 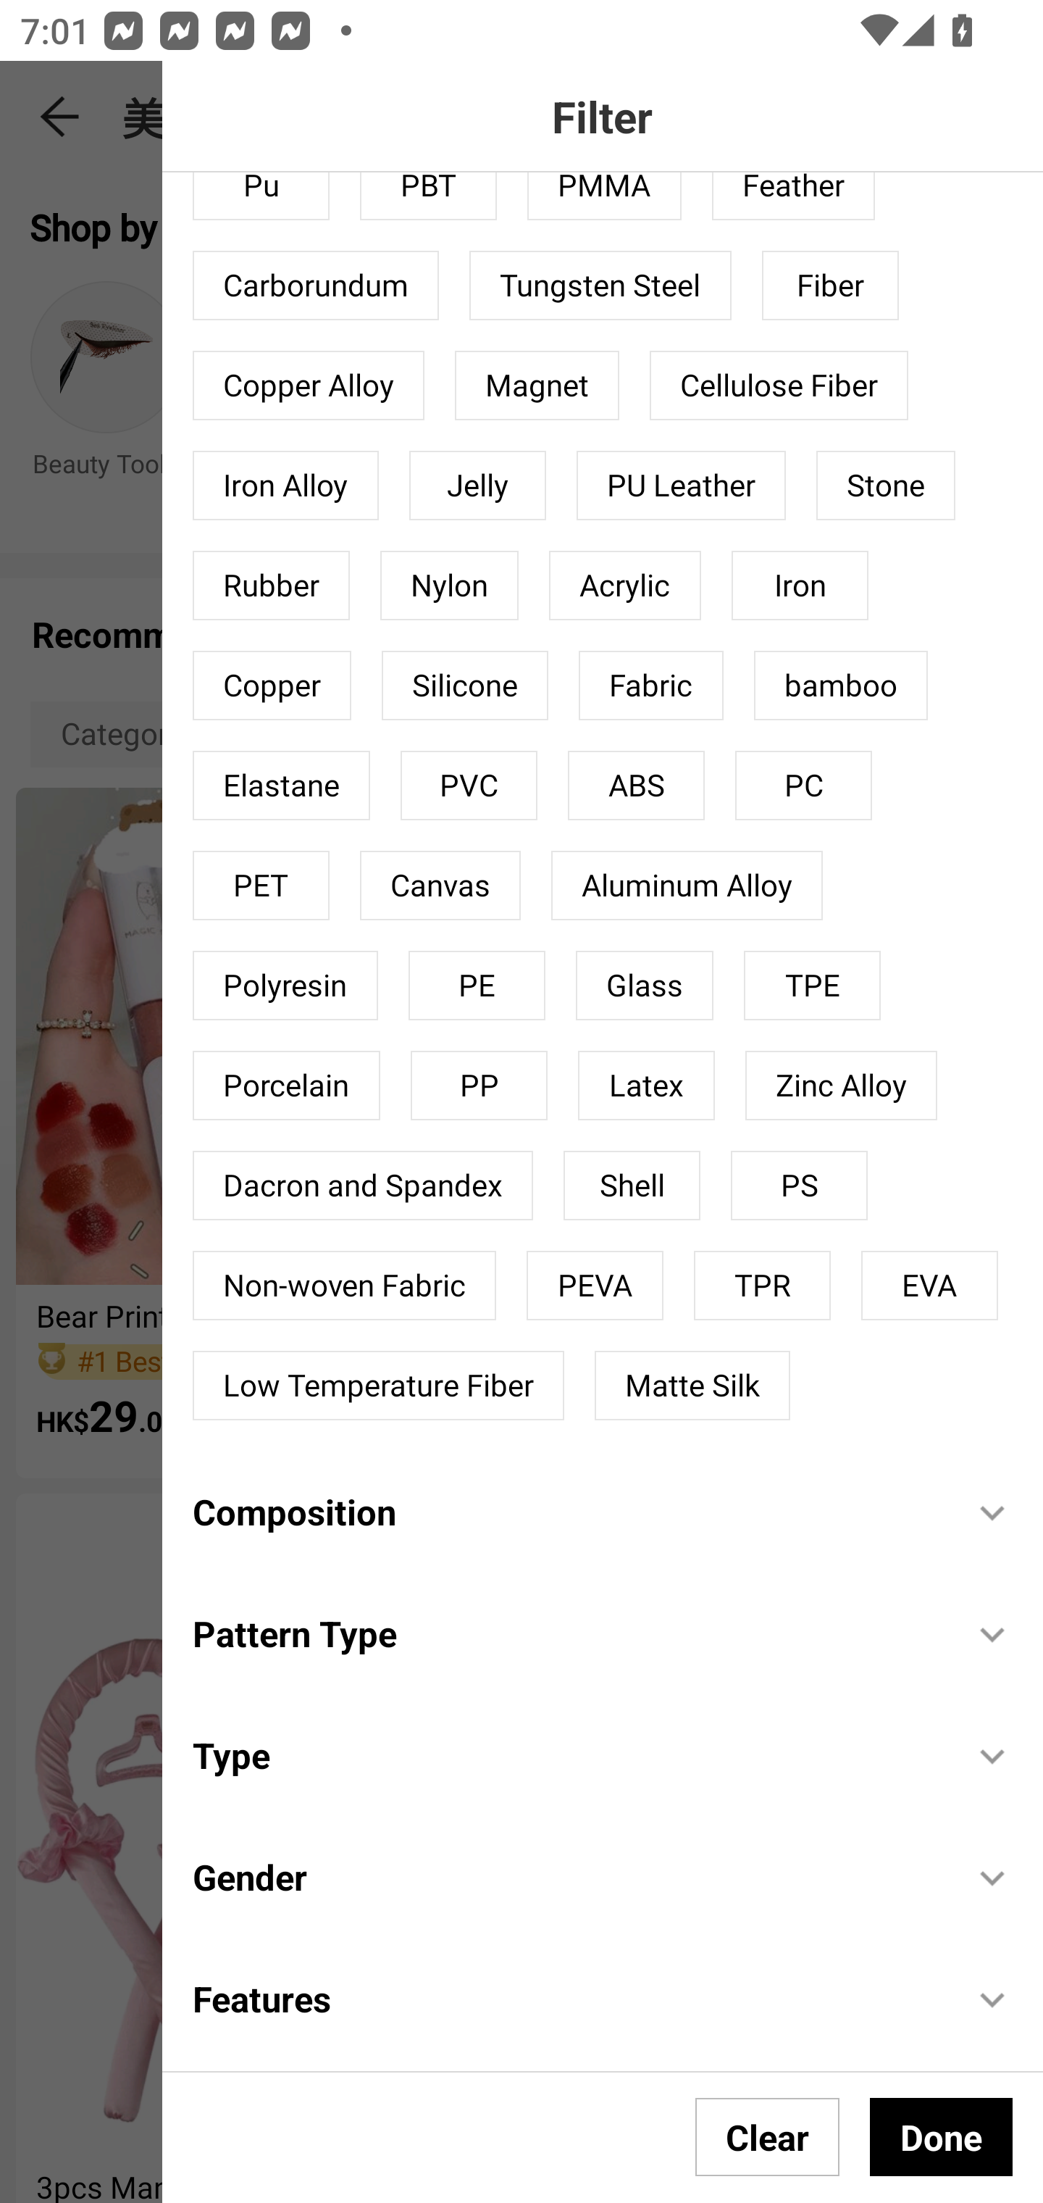 What do you see at coordinates (604, 196) in the screenshot?
I see `PMMA` at bounding box center [604, 196].